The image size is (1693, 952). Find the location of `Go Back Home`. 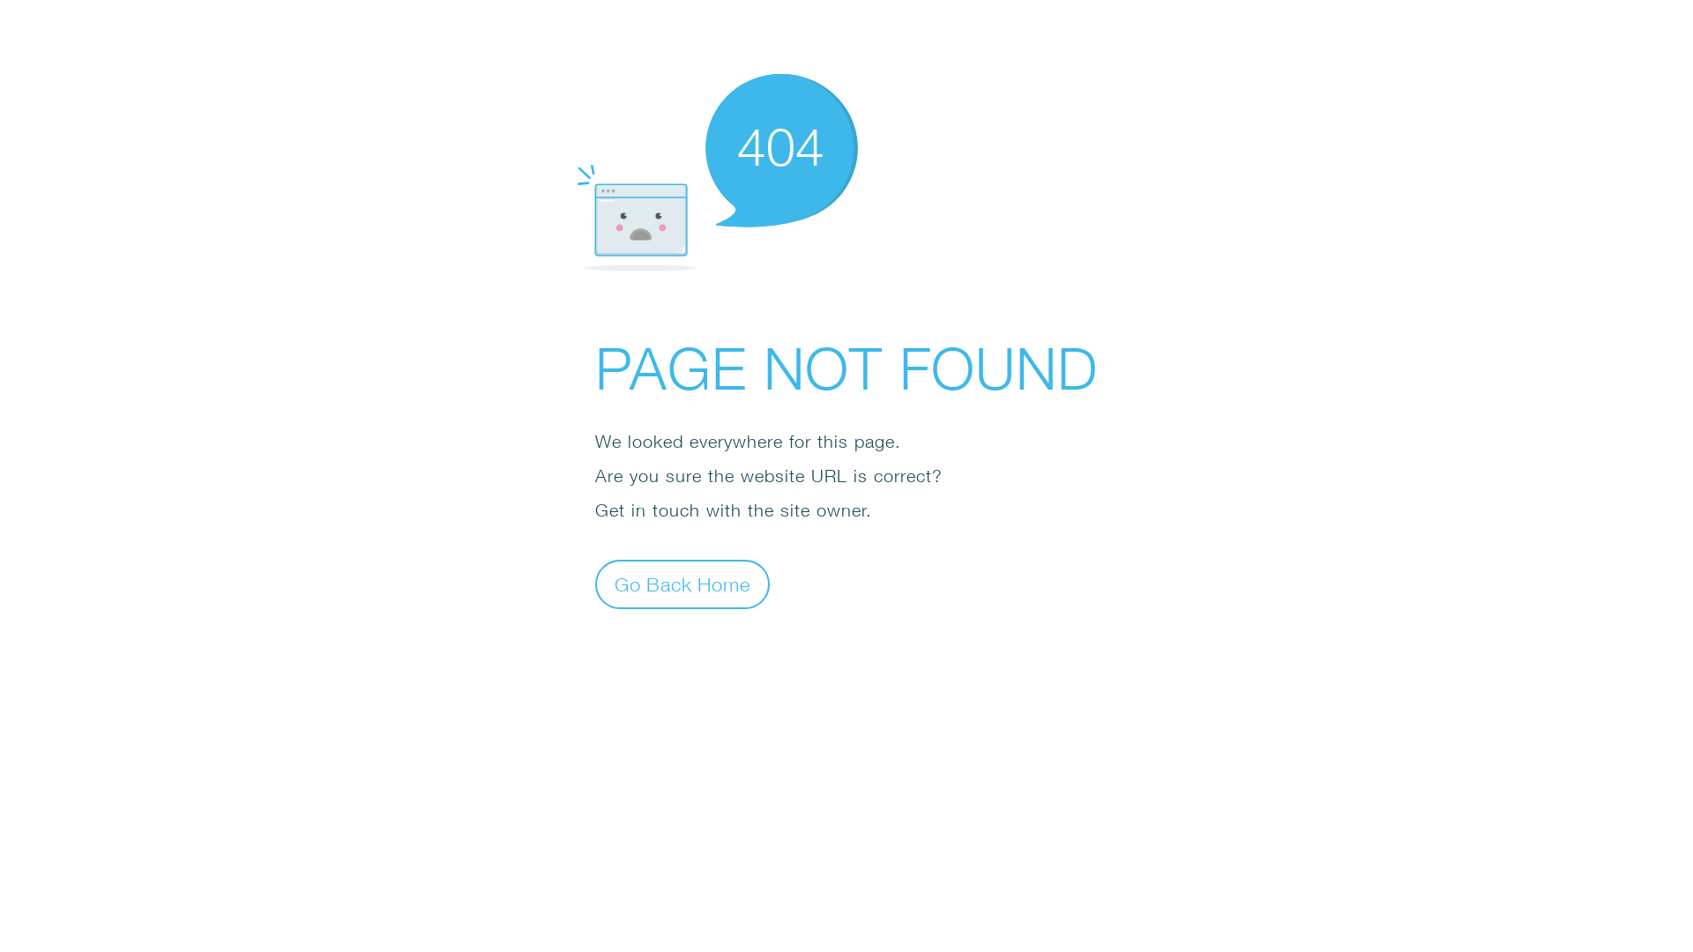

Go Back Home is located at coordinates (682, 584).